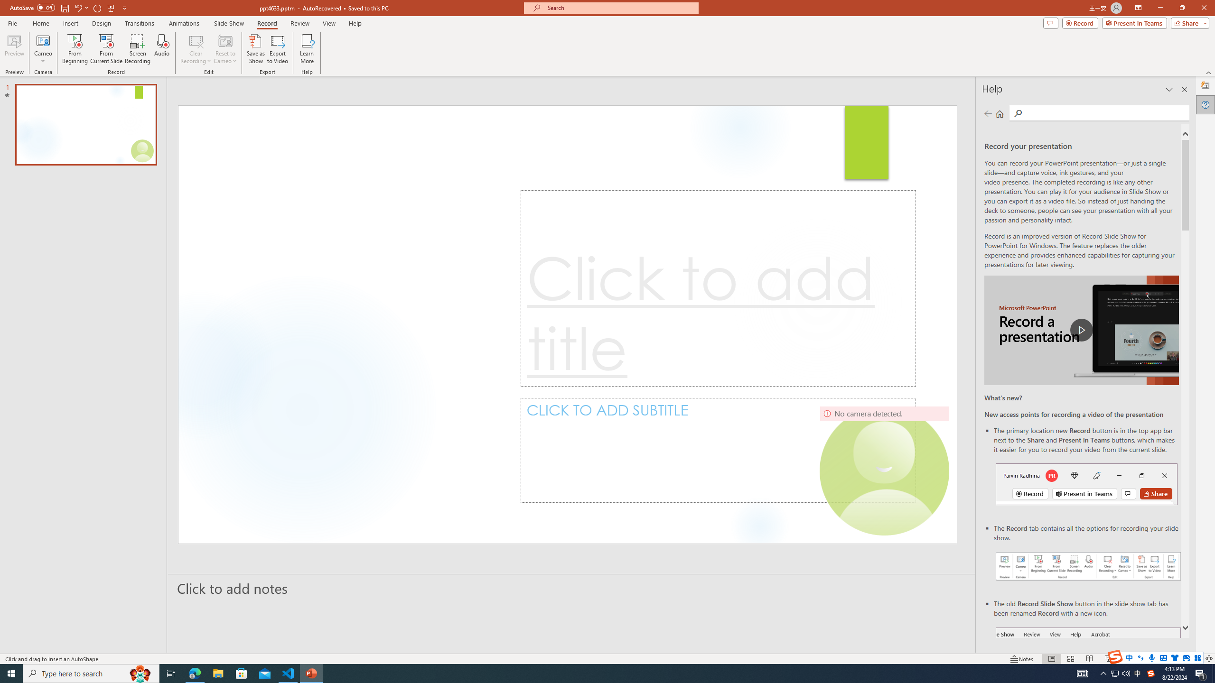 Image resolution: width=1215 pixels, height=683 pixels. I want to click on Save as Show, so click(255, 49).